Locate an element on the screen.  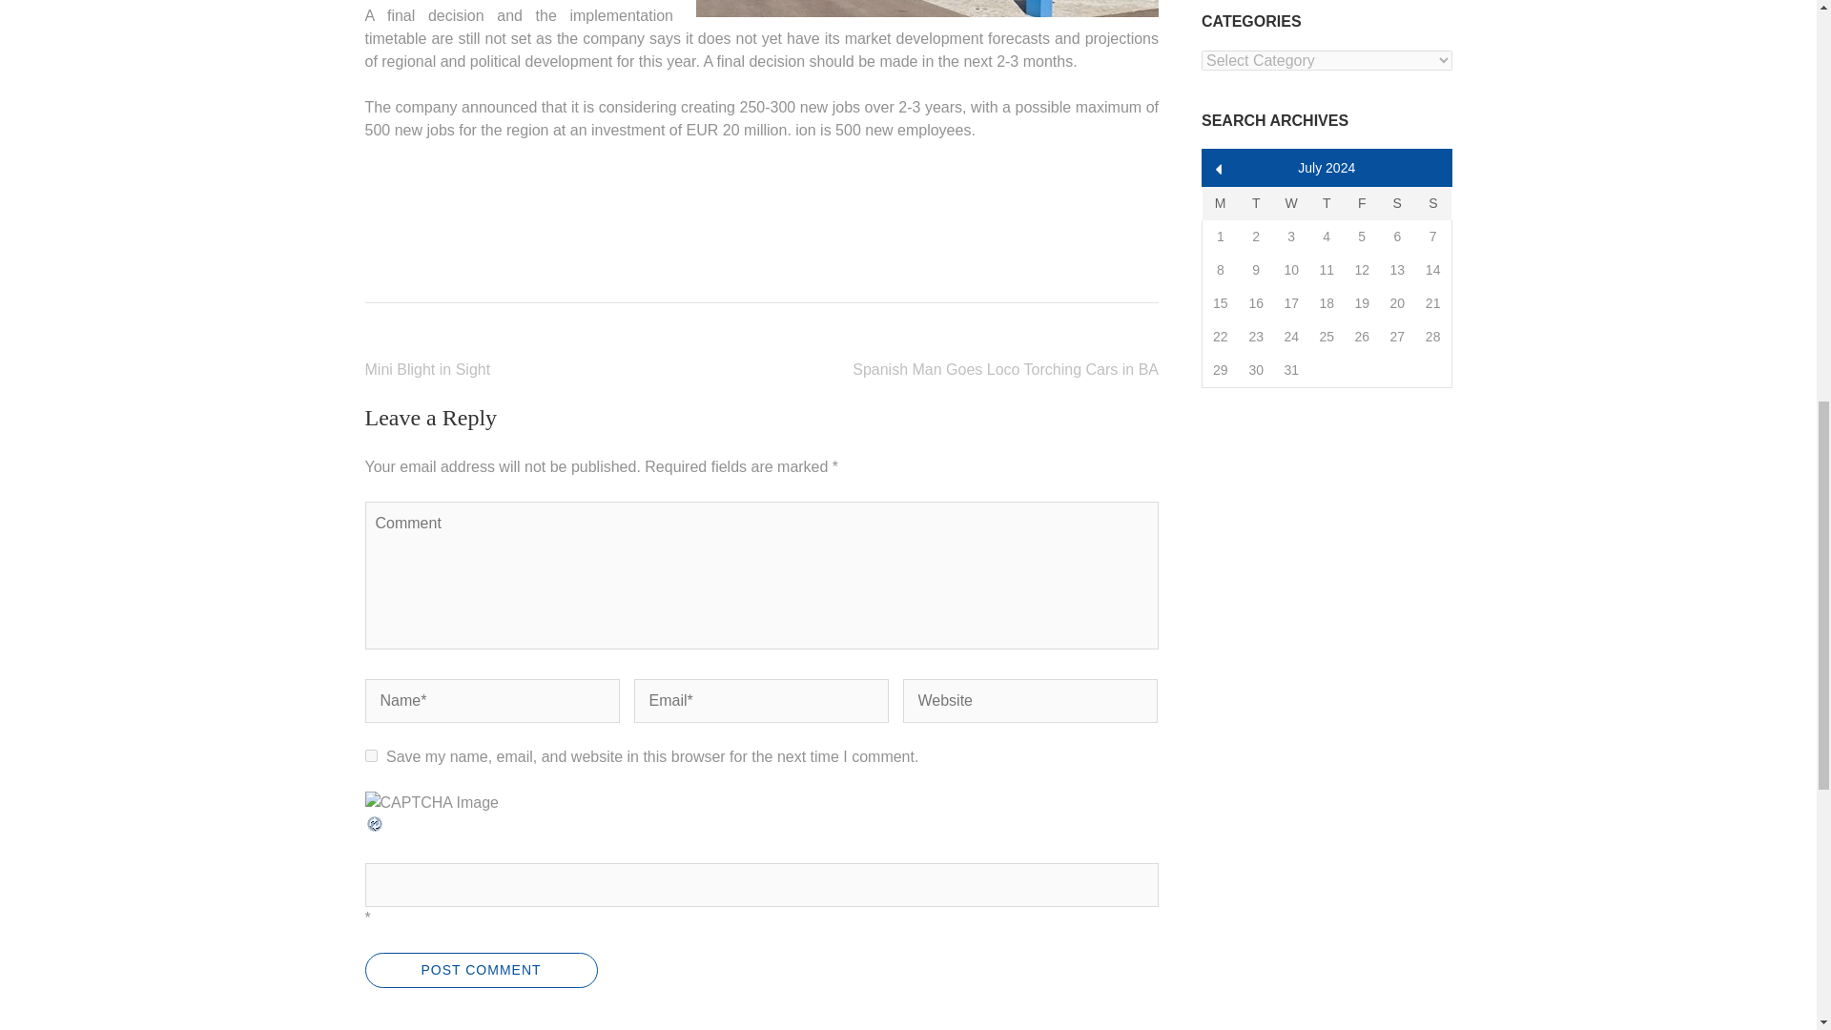
Friday is located at coordinates (1362, 203).